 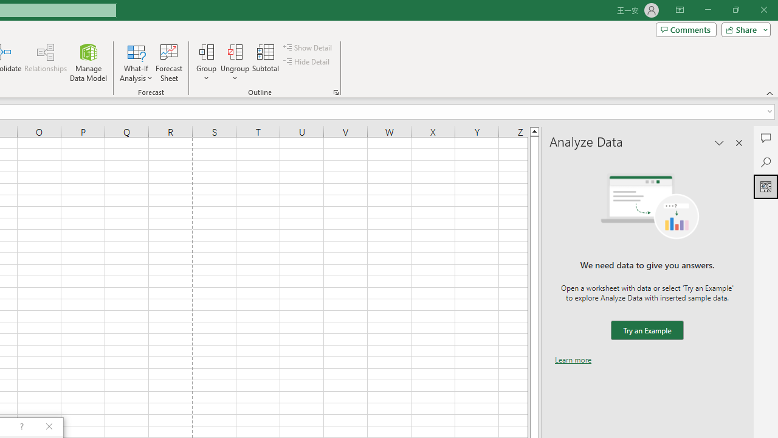 I want to click on Group..., so click(x=206, y=51).